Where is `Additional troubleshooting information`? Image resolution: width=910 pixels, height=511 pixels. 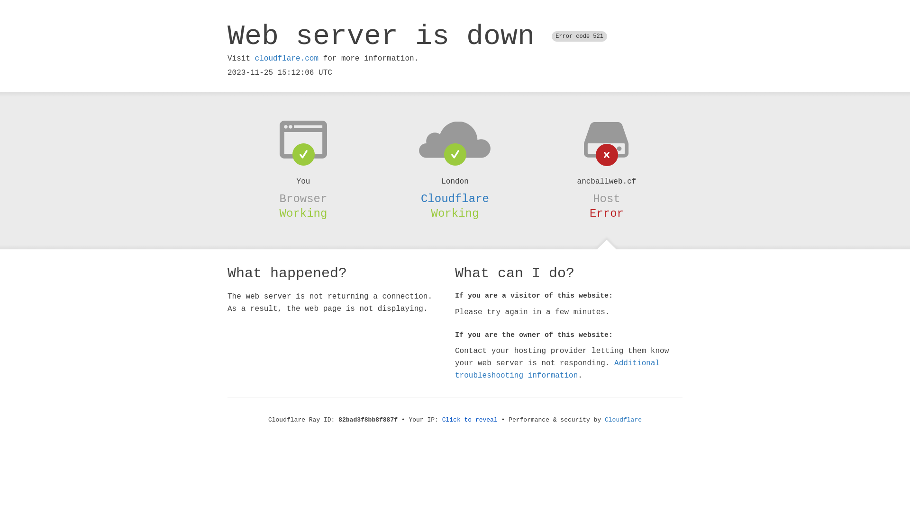
Additional troubleshooting information is located at coordinates (557, 369).